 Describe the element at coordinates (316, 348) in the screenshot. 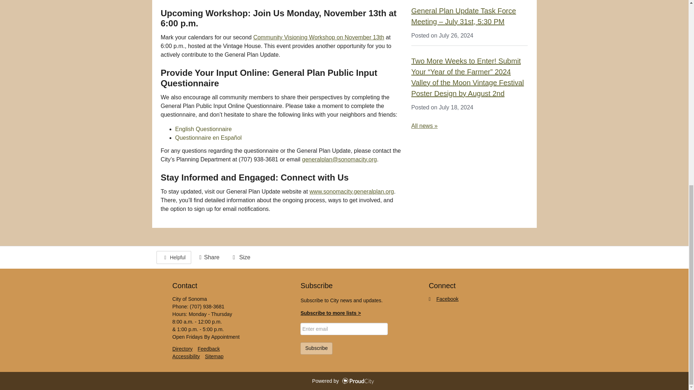

I see `Subscribe` at that location.